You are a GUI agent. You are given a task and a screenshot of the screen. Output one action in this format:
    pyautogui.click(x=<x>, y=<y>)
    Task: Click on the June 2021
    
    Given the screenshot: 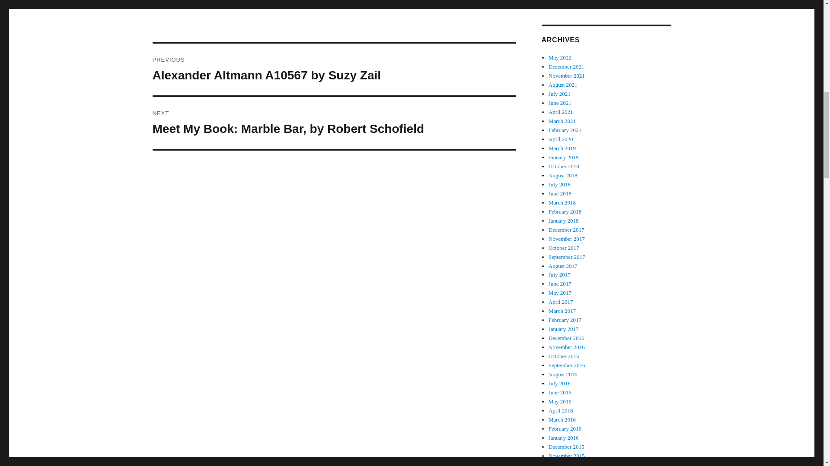 What is the action you would take?
    pyautogui.click(x=560, y=103)
    